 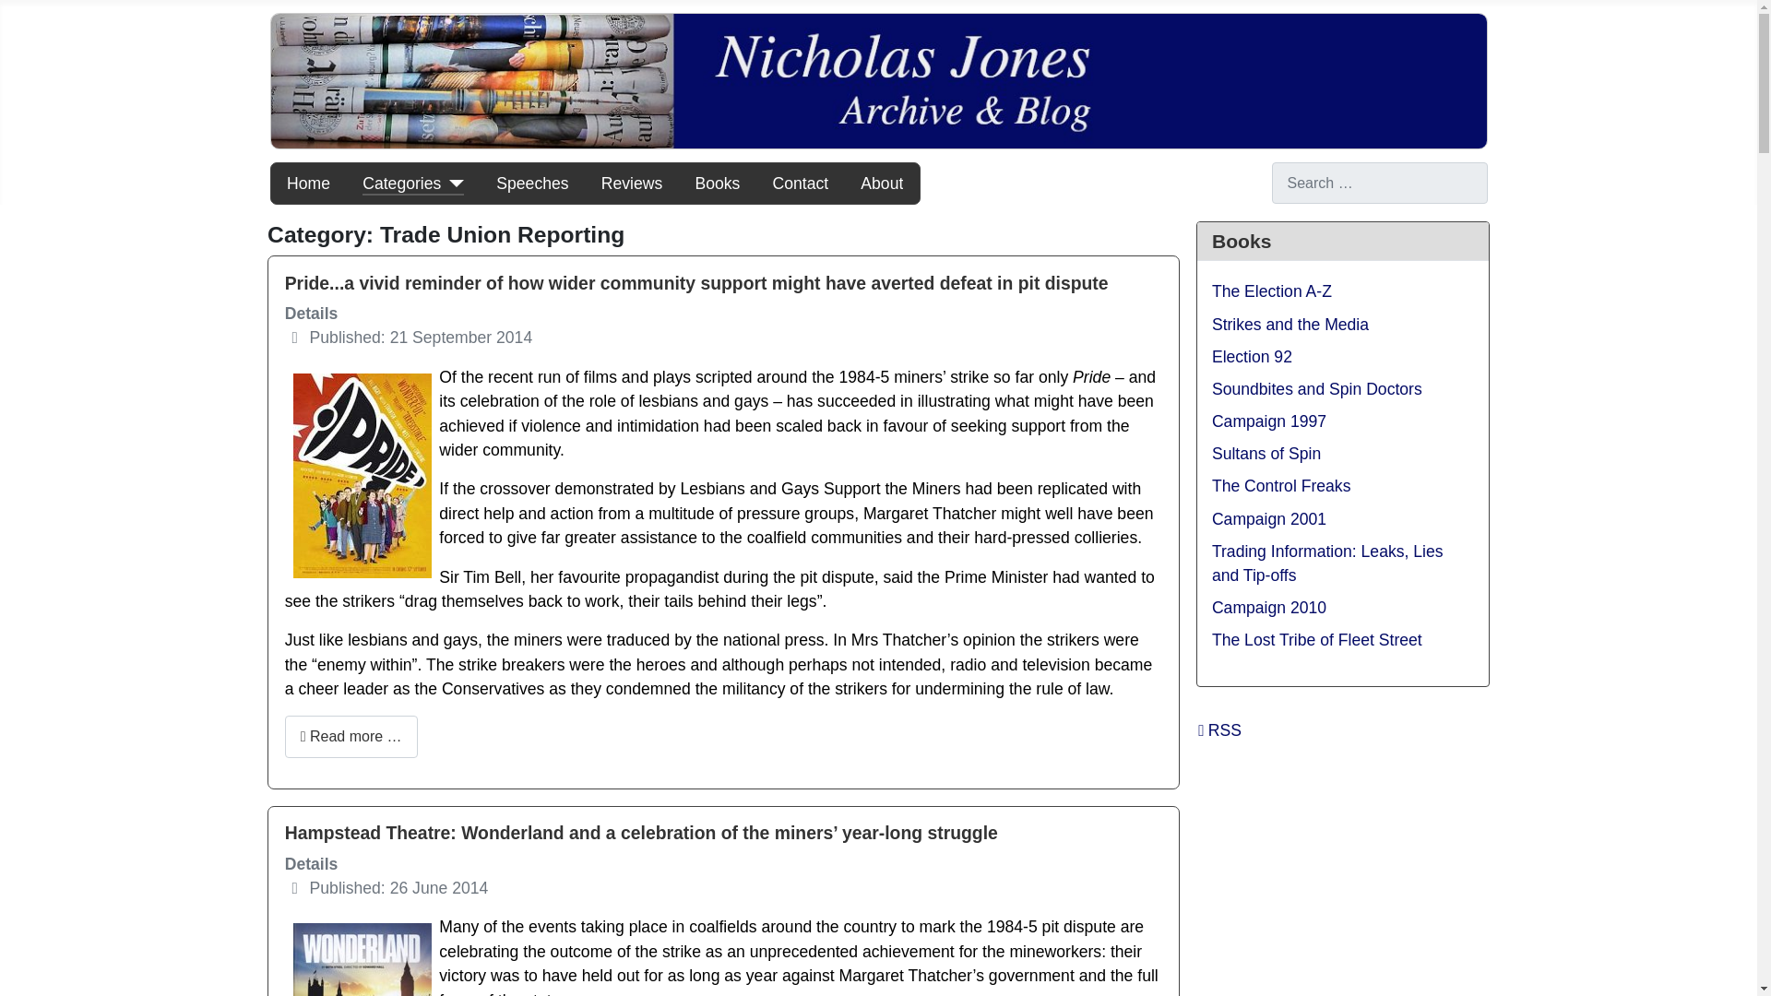 I want to click on Home, so click(x=308, y=183).